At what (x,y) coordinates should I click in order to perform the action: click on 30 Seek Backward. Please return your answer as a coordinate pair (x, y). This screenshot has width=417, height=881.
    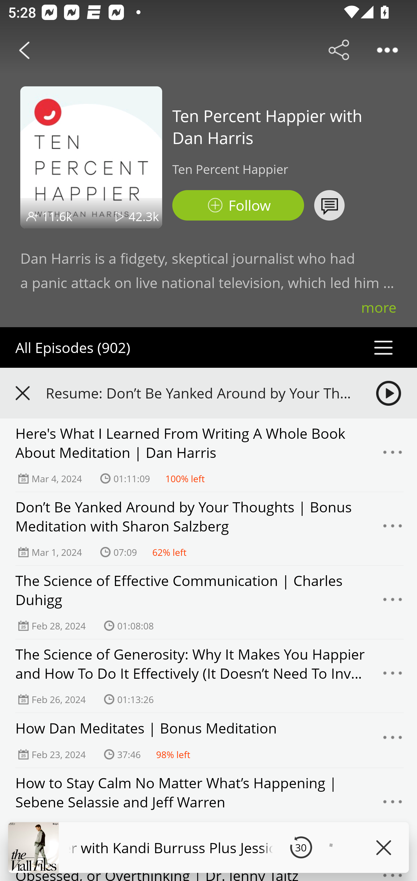
    Looking at the image, I should click on (301, 847).